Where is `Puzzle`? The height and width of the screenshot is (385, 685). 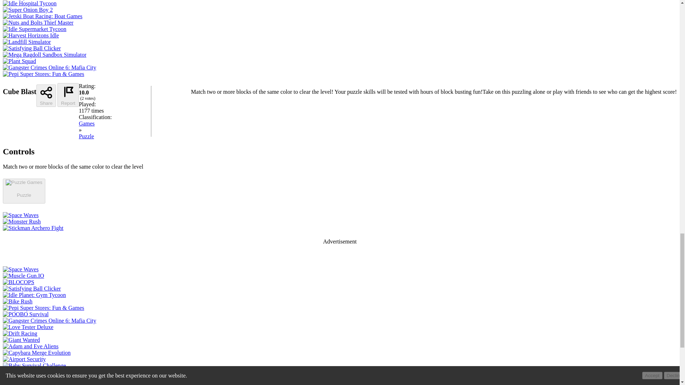 Puzzle is located at coordinates (86, 136).